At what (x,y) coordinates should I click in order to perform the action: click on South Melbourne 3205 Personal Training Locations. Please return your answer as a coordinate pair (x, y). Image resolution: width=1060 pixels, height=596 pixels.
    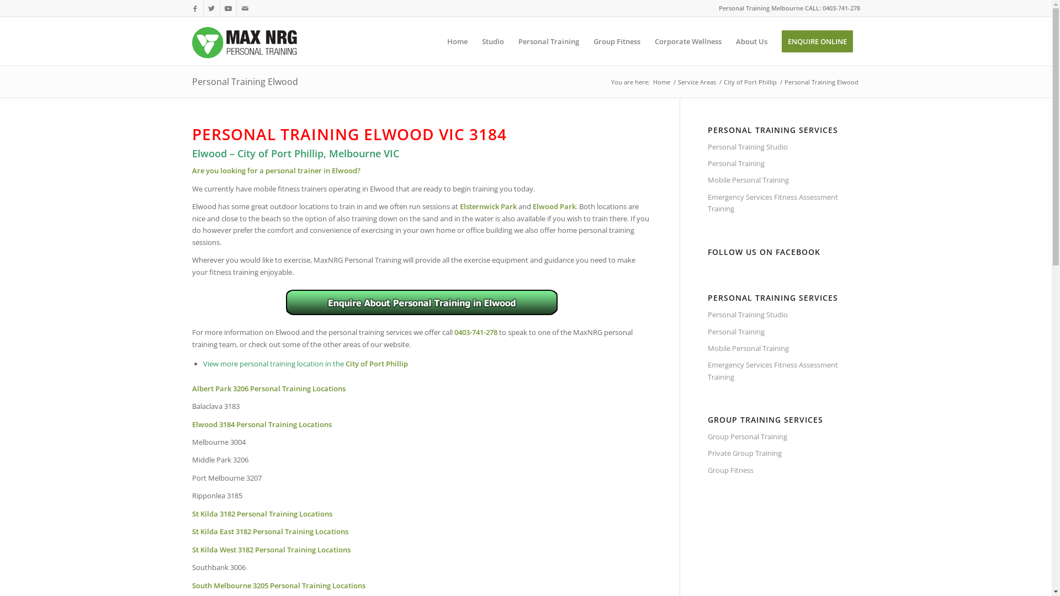
    Looking at the image, I should click on (279, 586).